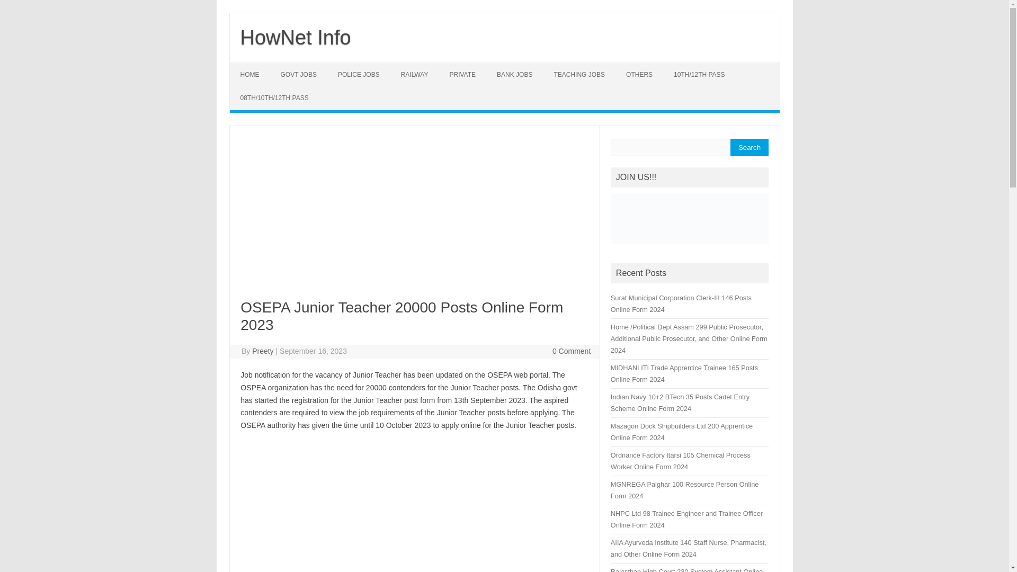  Describe the element at coordinates (299, 74) in the screenshot. I see `GOVT JOBS` at that location.